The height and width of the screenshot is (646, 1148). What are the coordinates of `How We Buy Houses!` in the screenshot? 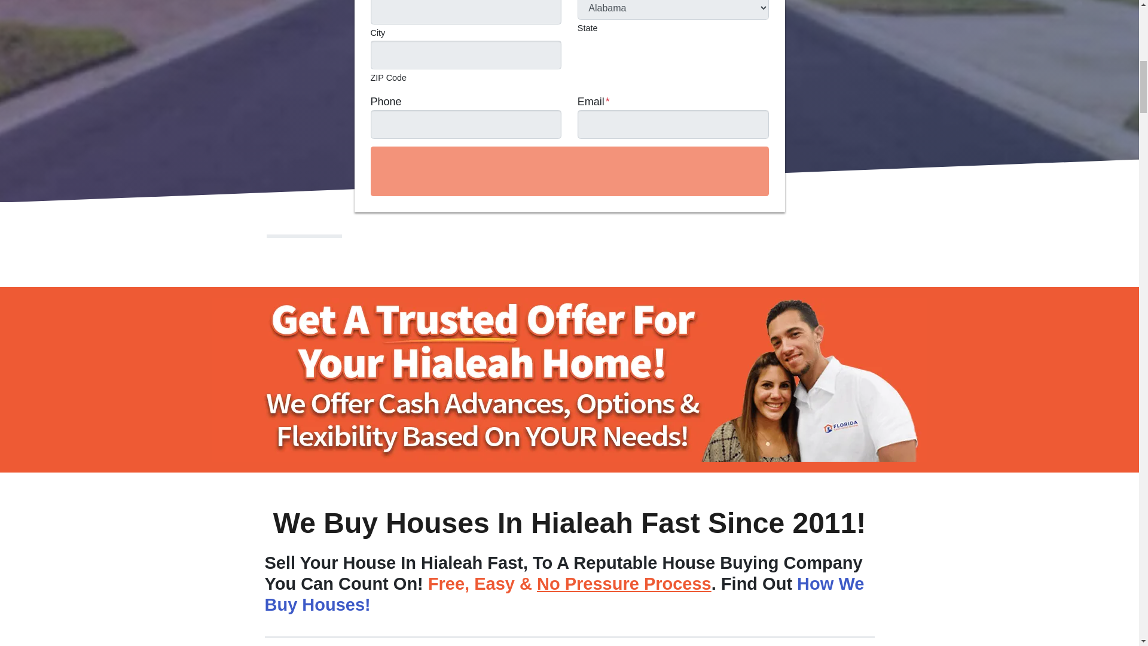 It's located at (564, 595).